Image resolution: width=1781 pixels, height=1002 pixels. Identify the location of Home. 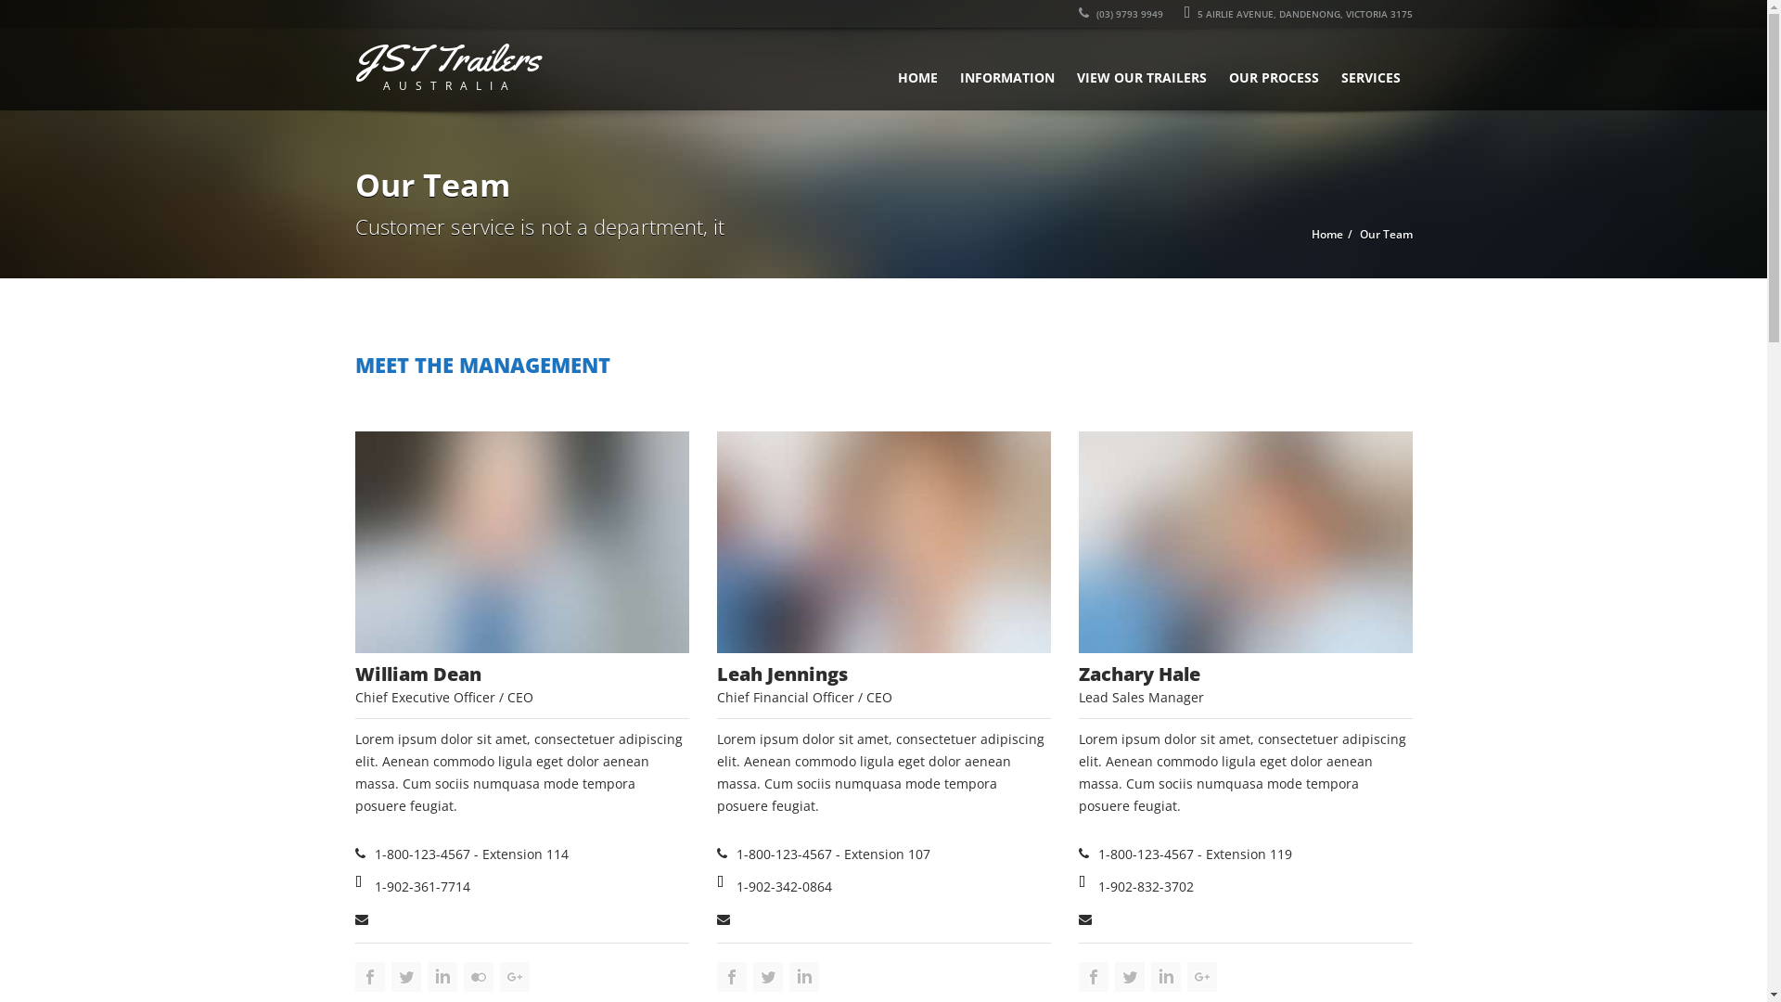
(1327, 234).